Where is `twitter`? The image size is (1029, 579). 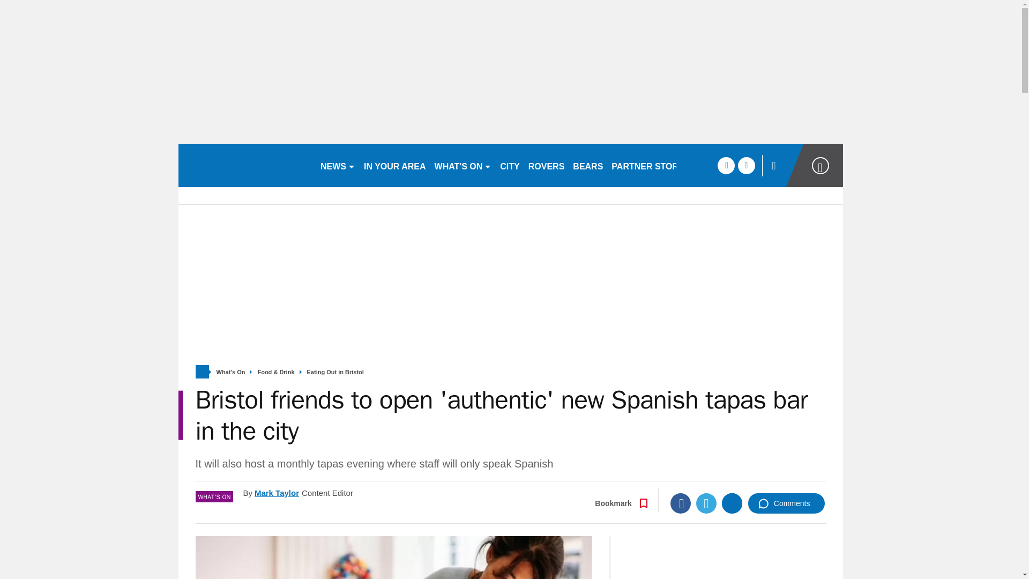 twitter is located at coordinates (746, 165).